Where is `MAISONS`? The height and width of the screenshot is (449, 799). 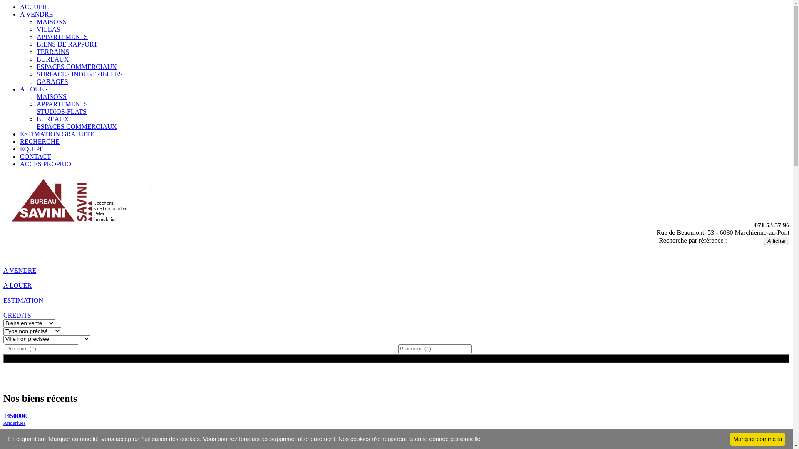 MAISONS is located at coordinates (52, 22).